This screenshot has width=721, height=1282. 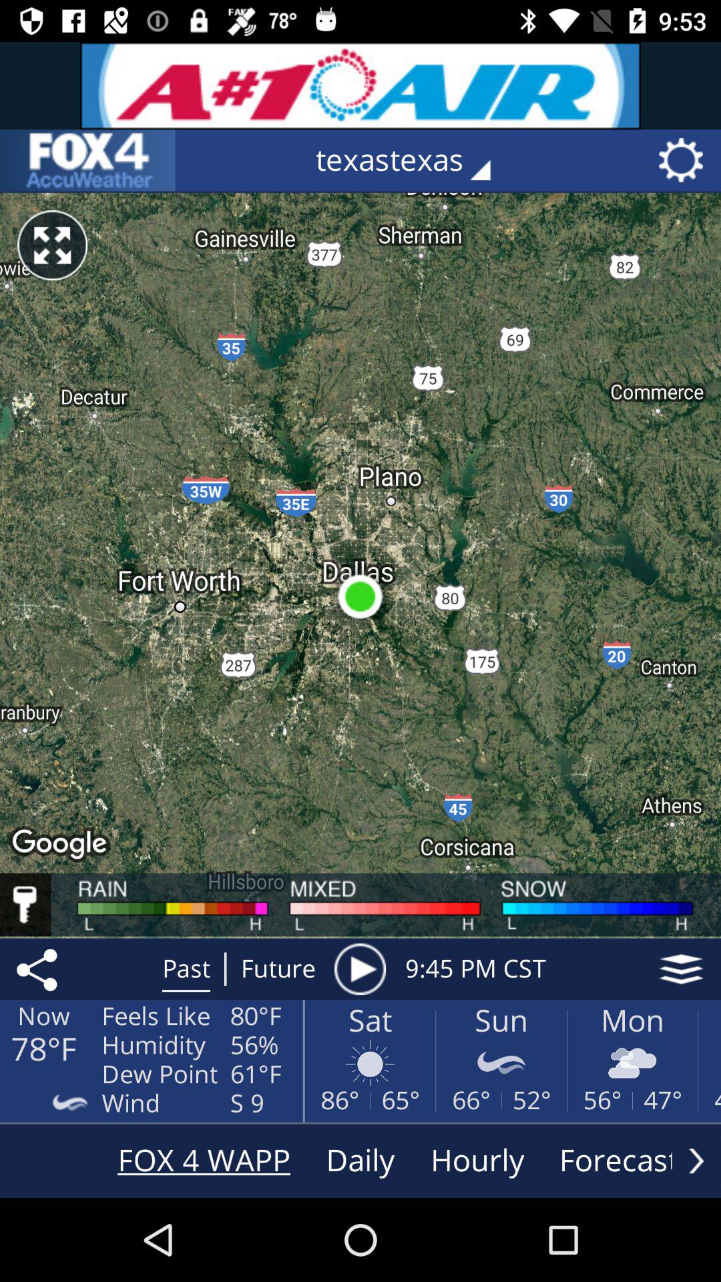 What do you see at coordinates (360, 969) in the screenshot?
I see `animate map weather` at bounding box center [360, 969].